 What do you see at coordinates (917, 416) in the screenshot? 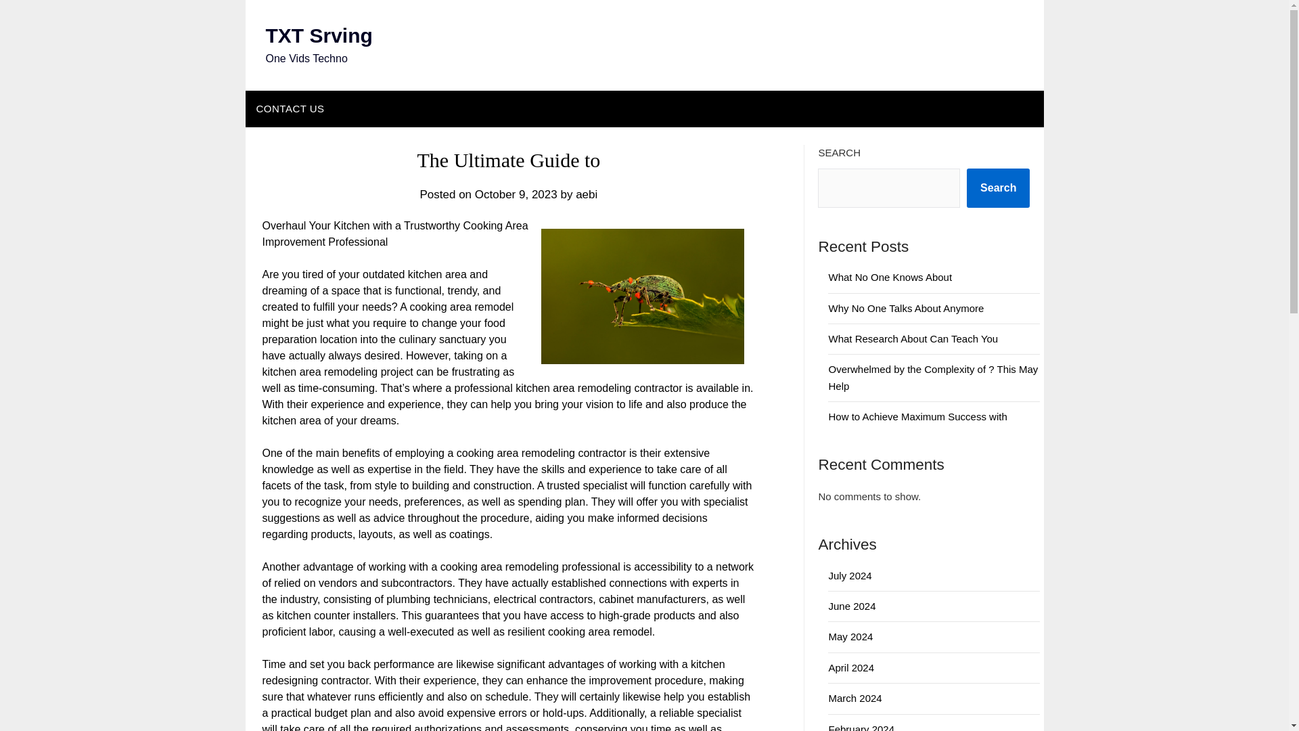
I see `How to Achieve Maximum Success with` at bounding box center [917, 416].